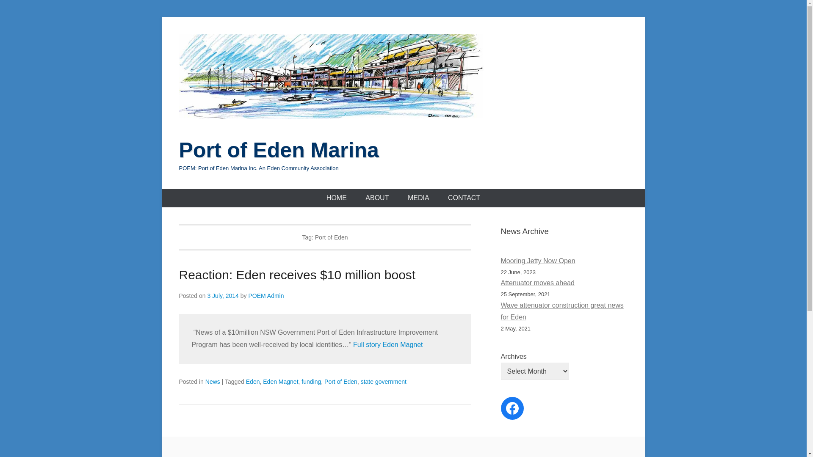 The image size is (813, 457). I want to click on Find us on Facebook, so click(512, 408).